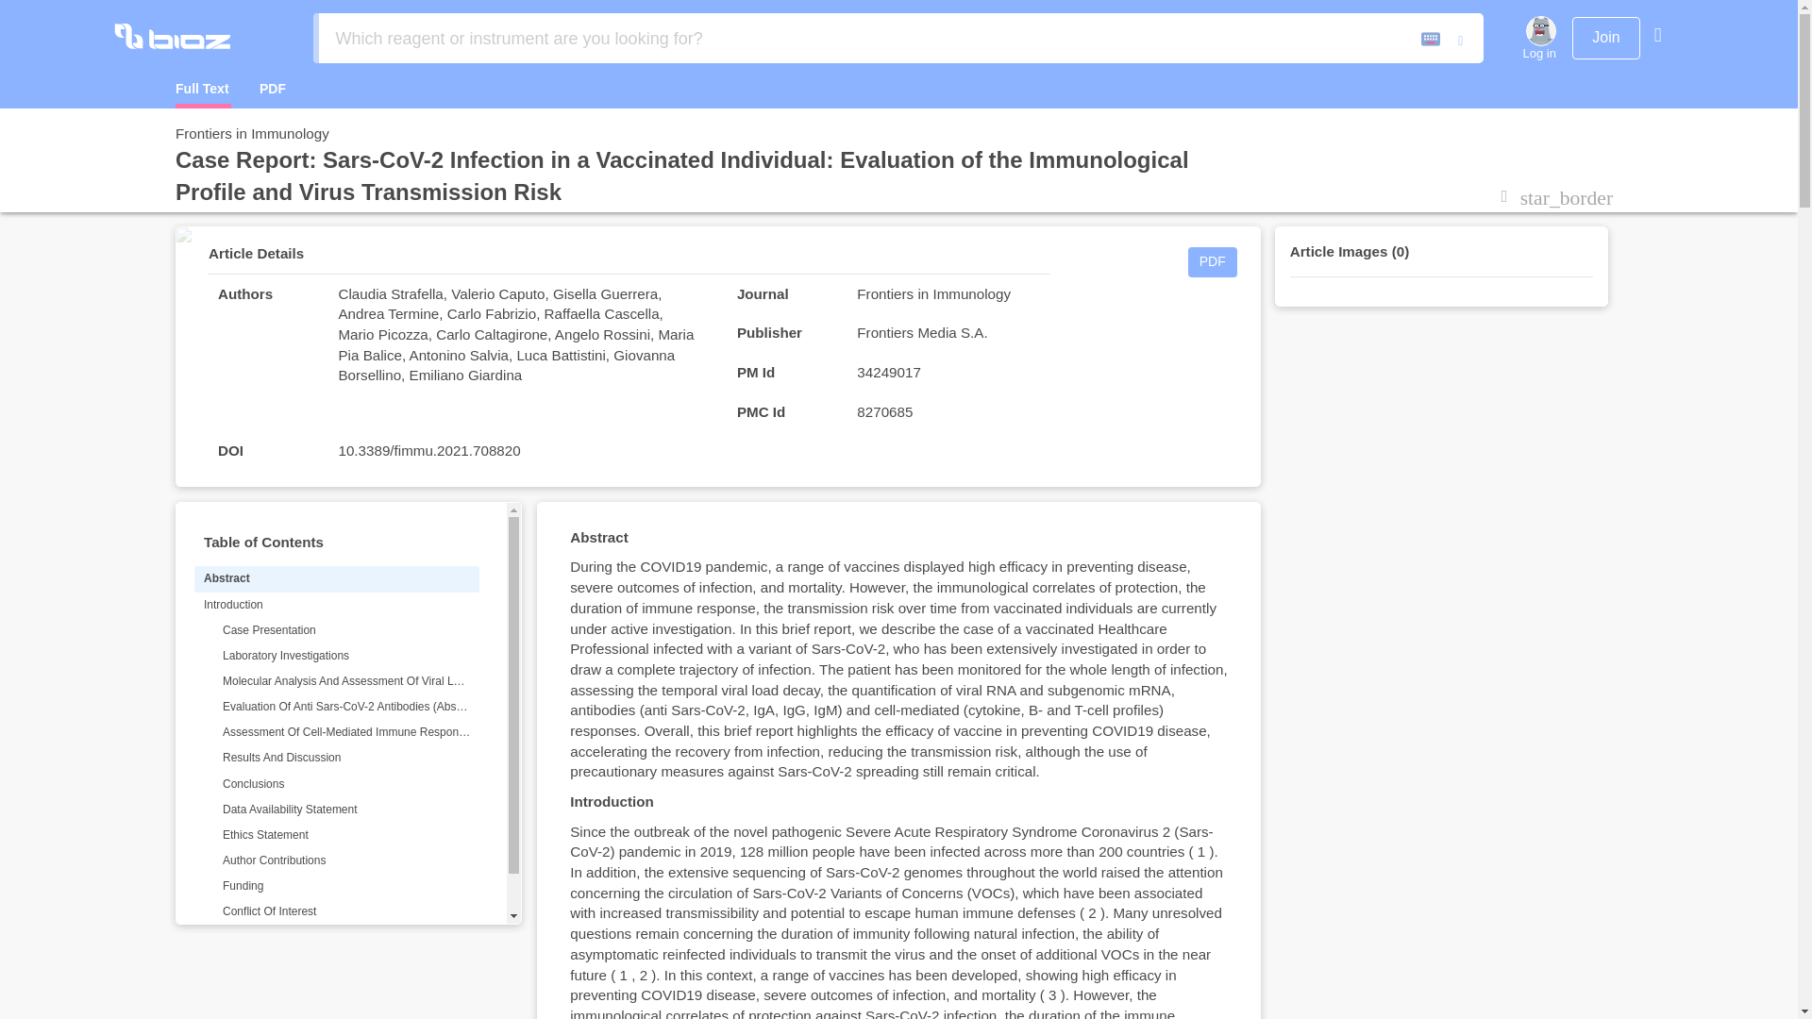 This screenshot has height=1019, width=1812. I want to click on Full Text, so click(217, 92).